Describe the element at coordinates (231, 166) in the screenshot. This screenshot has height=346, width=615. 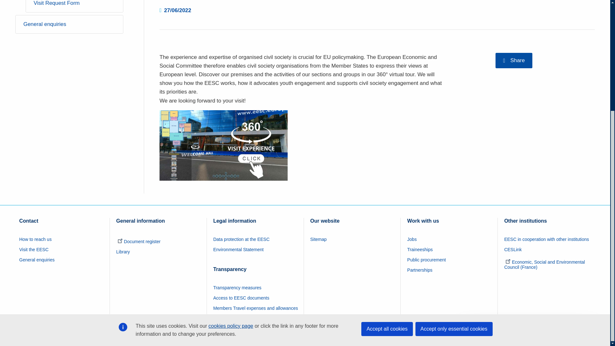
I see `cookies policy page` at that location.